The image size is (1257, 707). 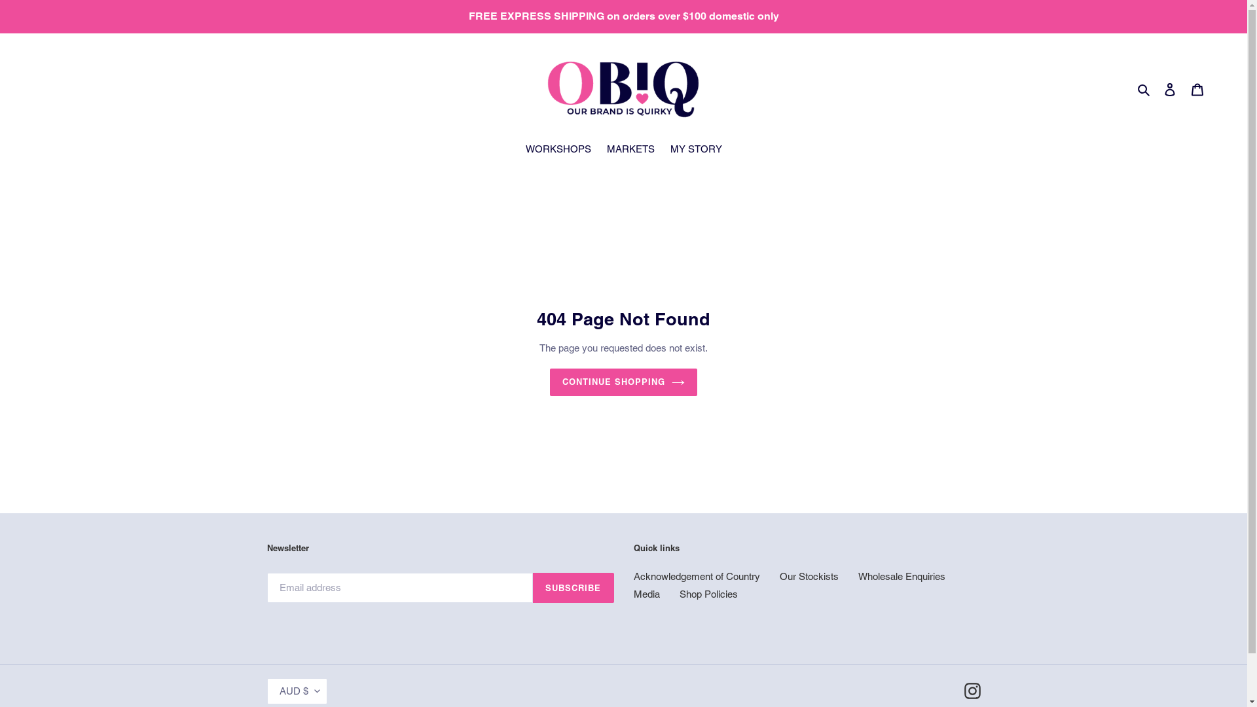 I want to click on Instagram, so click(x=972, y=691).